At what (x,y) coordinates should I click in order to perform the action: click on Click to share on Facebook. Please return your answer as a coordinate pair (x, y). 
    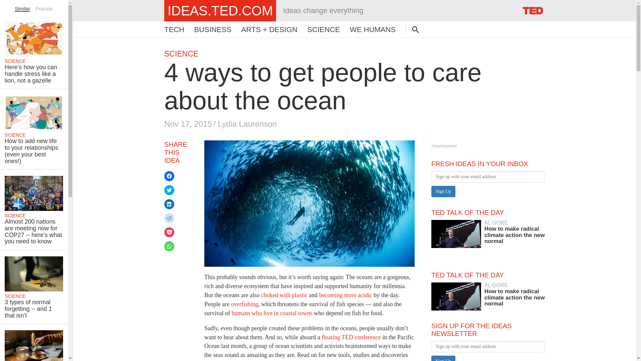
    Looking at the image, I should click on (169, 176).